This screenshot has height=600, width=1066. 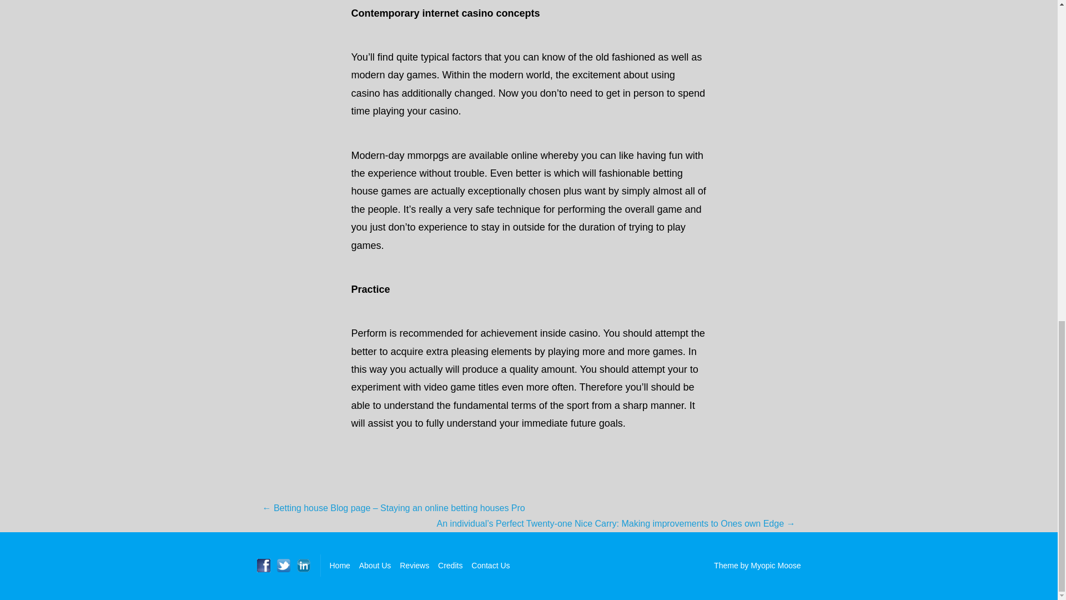 What do you see at coordinates (375, 566) in the screenshot?
I see `About Us` at bounding box center [375, 566].